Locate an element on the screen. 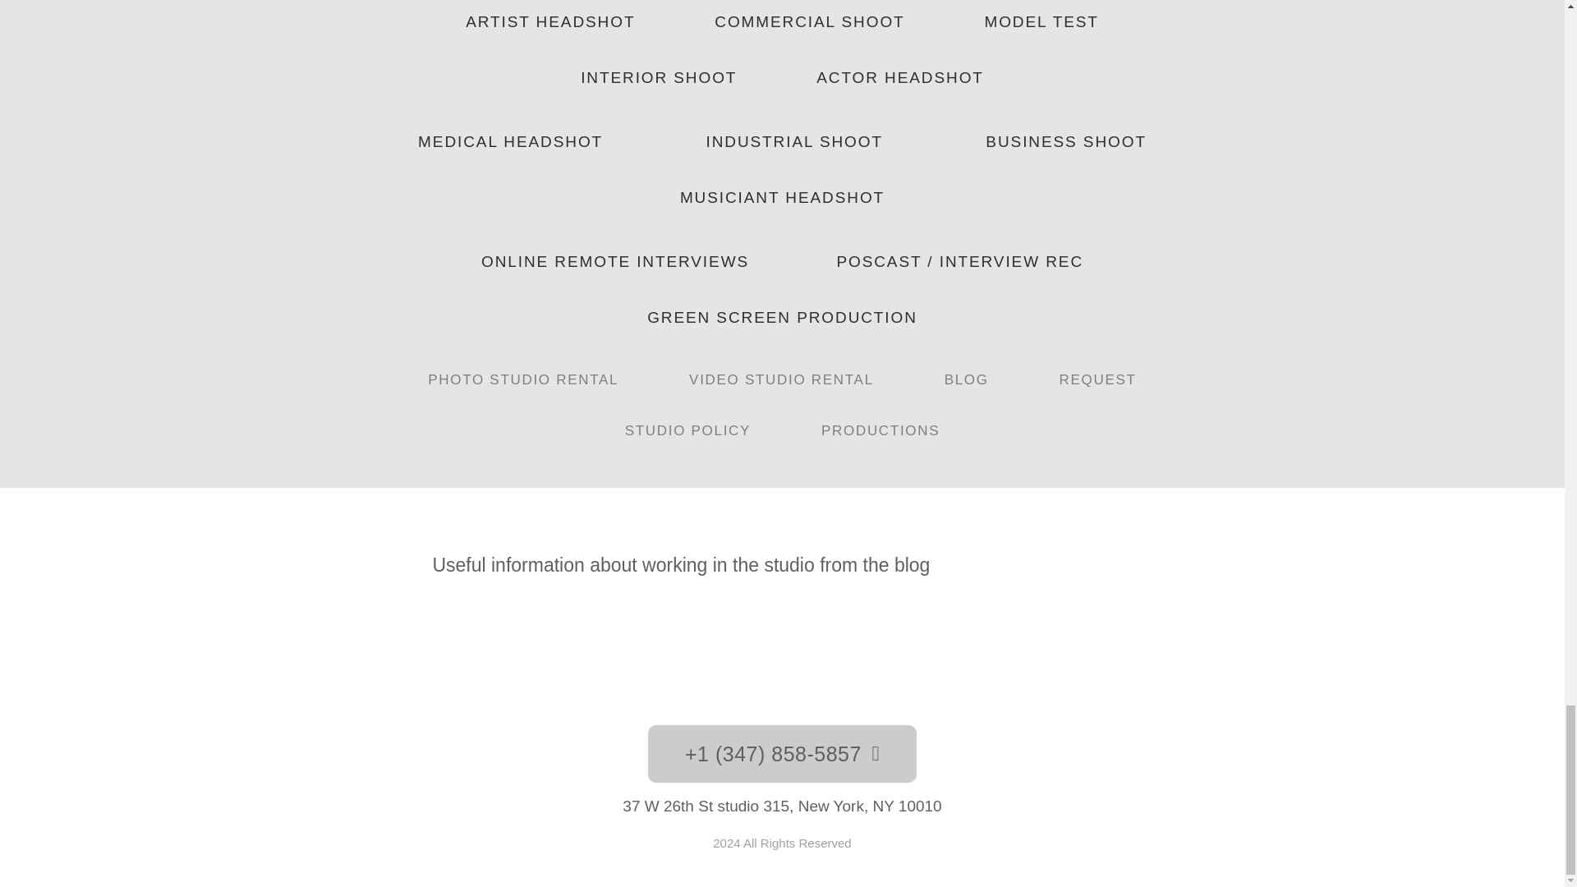 This screenshot has width=1577, height=887. ARTIST HEADSHOT is located at coordinates (550, 23).